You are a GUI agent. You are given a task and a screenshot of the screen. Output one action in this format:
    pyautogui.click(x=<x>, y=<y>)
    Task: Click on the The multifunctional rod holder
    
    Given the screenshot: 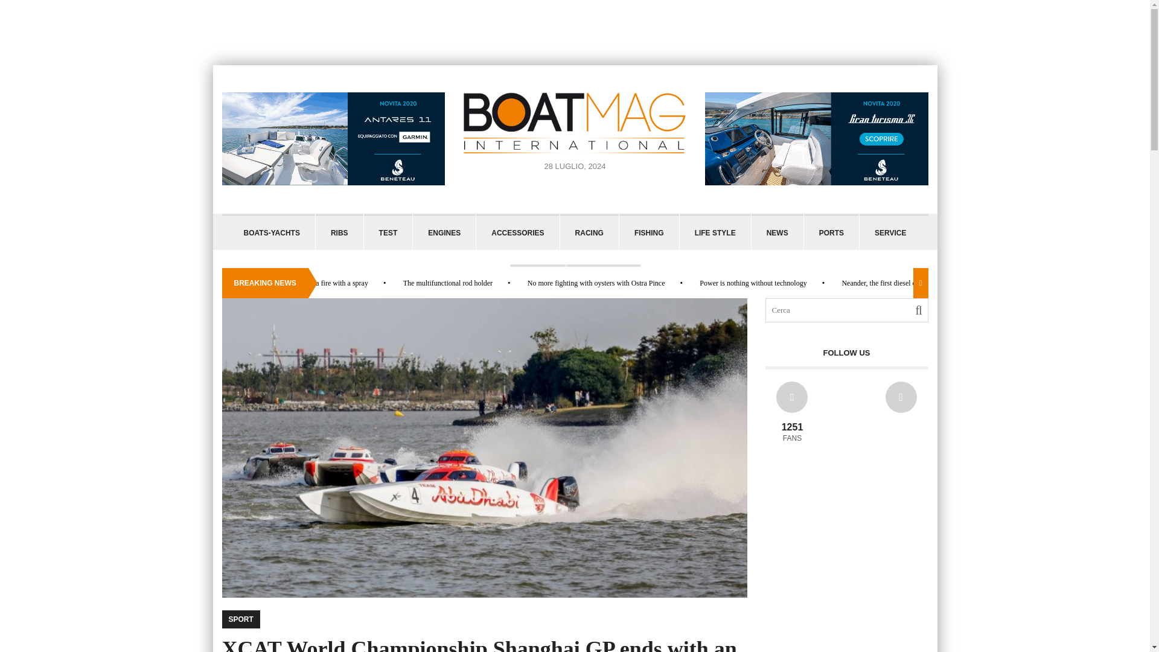 What is the action you would take?
    pyautogui.click(x=448, y=283)
    